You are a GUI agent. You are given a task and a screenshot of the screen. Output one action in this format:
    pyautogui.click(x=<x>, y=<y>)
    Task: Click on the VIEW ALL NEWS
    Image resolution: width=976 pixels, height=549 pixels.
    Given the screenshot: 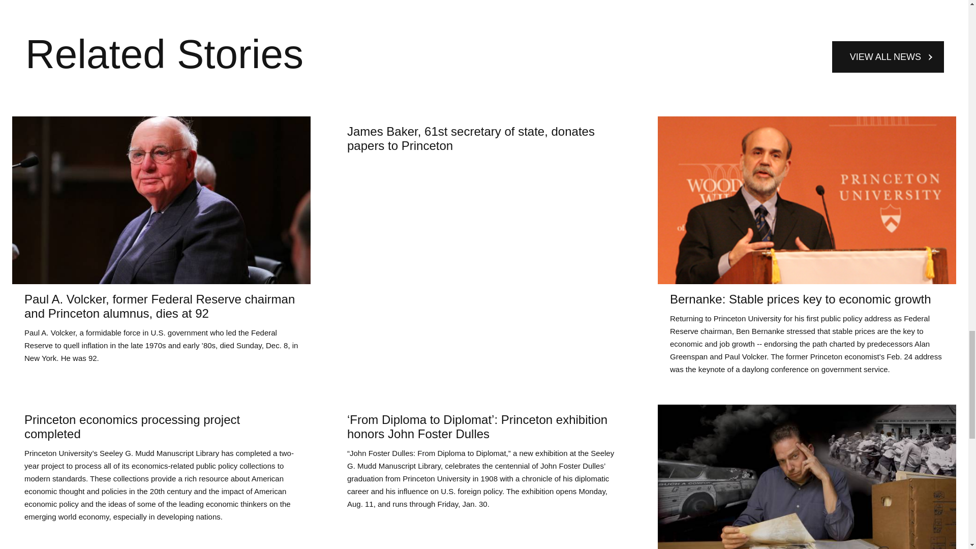 What is the action you would take?
    pyautogui.click(x=888, y=57)
    